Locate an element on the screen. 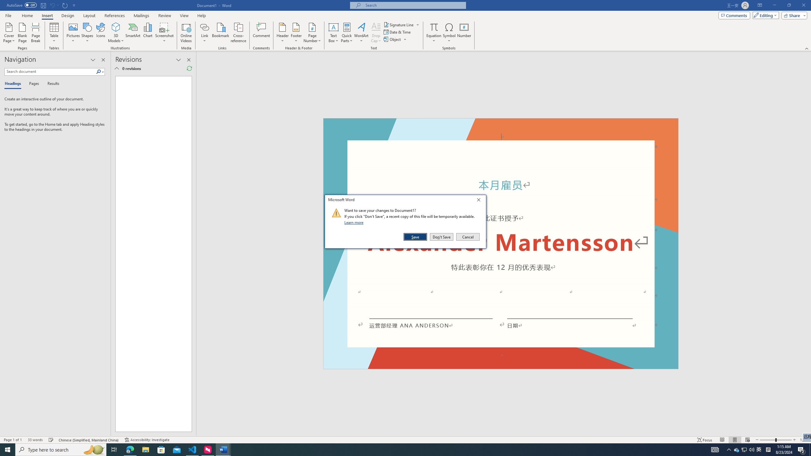  Table is located at coordinates (54, 33).